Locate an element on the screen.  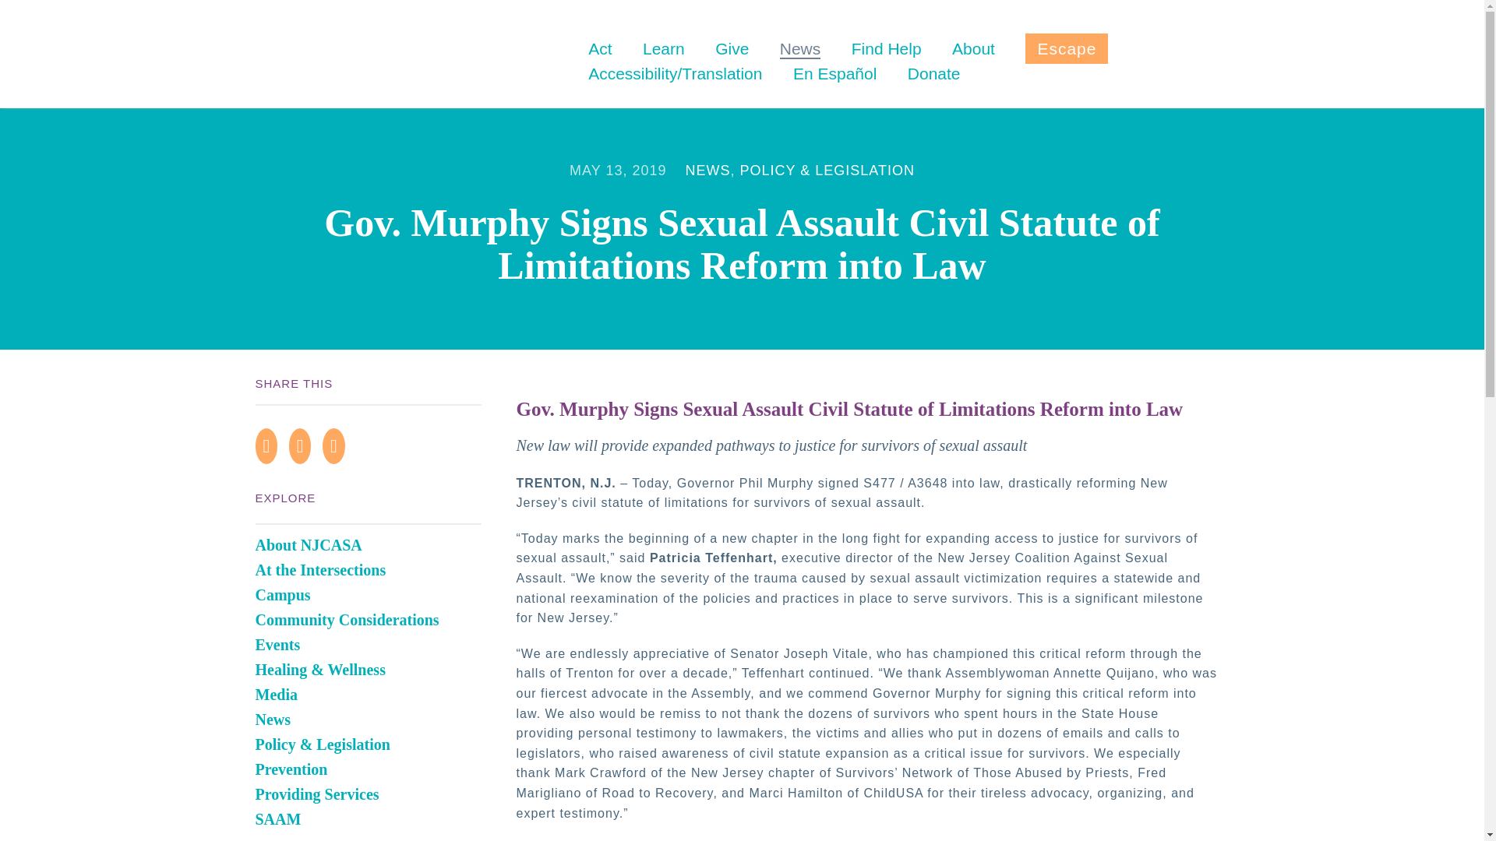
Events is located at coordinates (277, 645).